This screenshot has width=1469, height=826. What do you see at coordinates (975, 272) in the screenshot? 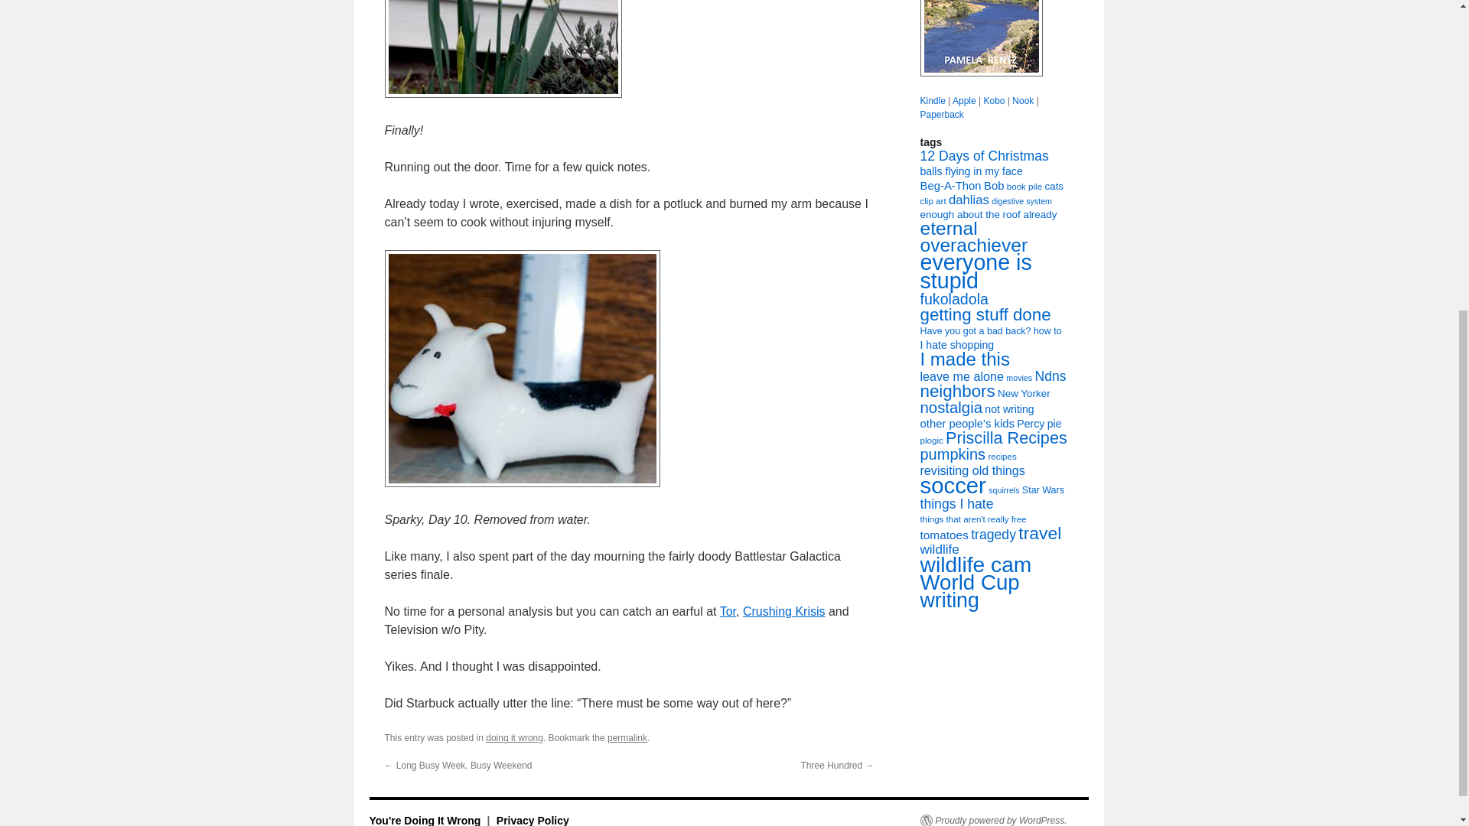
I see `everyone is stupid` at bounding box center [975, 272].